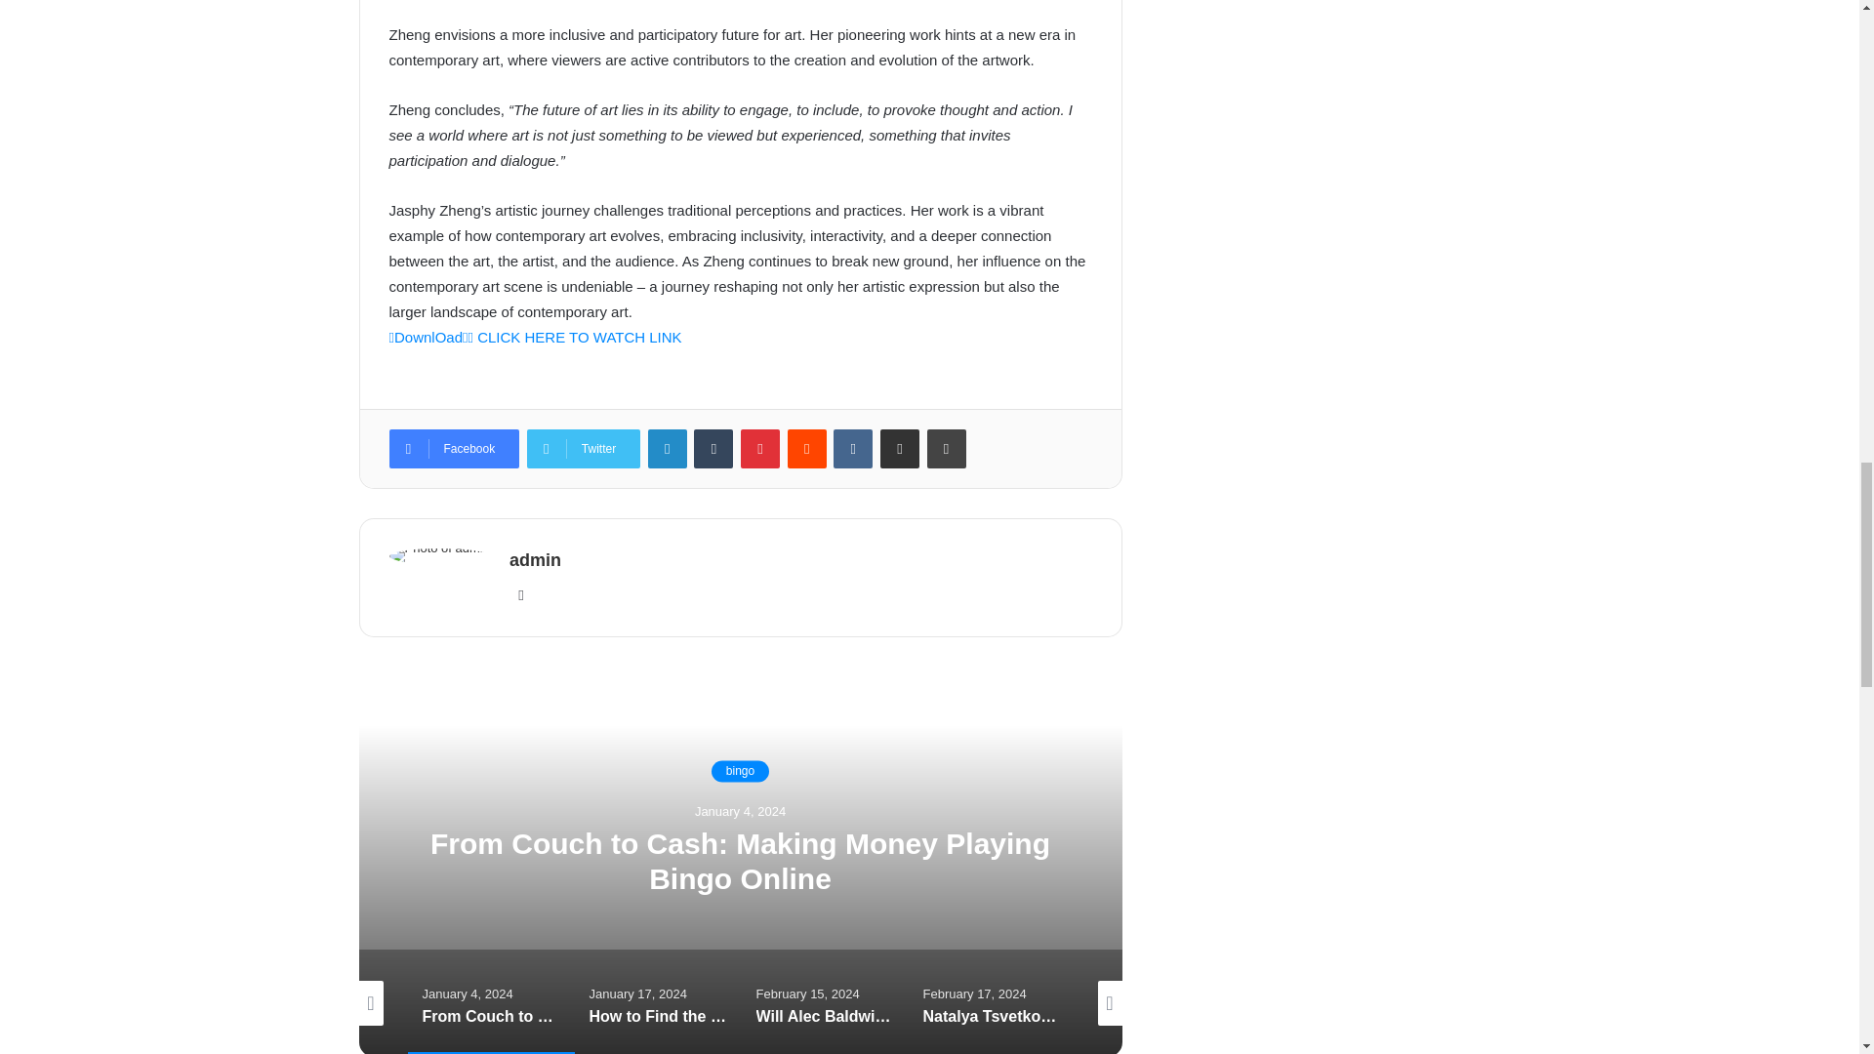  I want to click on Tumblr, so click(713, 448).